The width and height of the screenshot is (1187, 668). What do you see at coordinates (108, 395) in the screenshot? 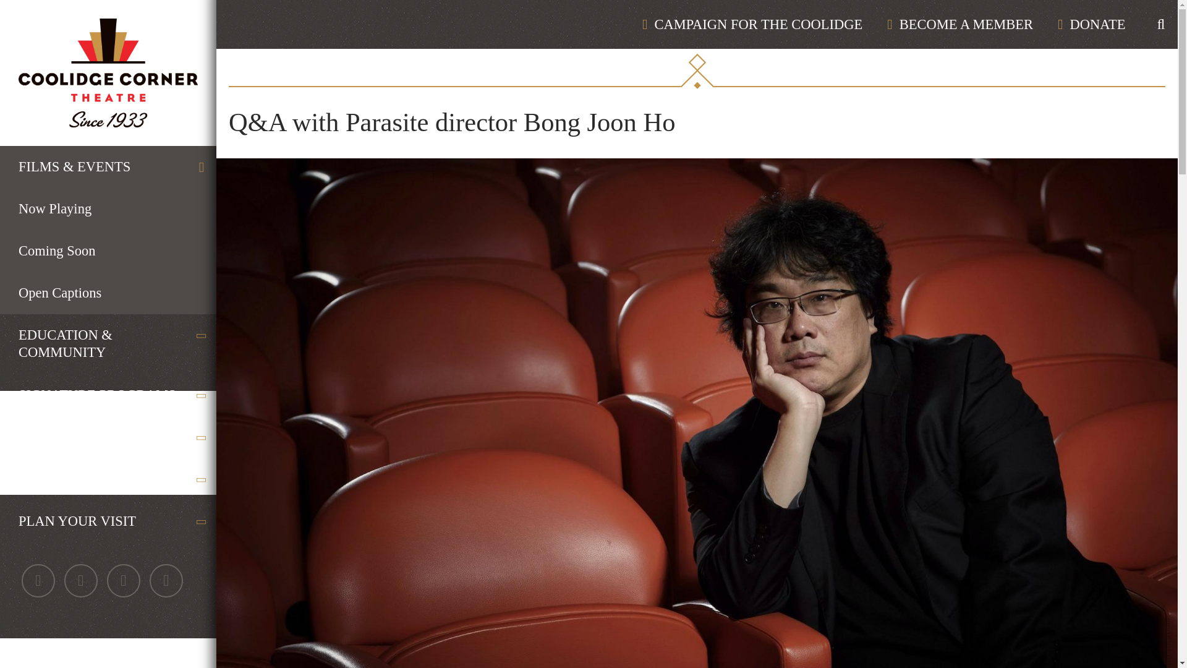
I see `SIGNATURE PROGRAMS` at bounding box center [108, 395].